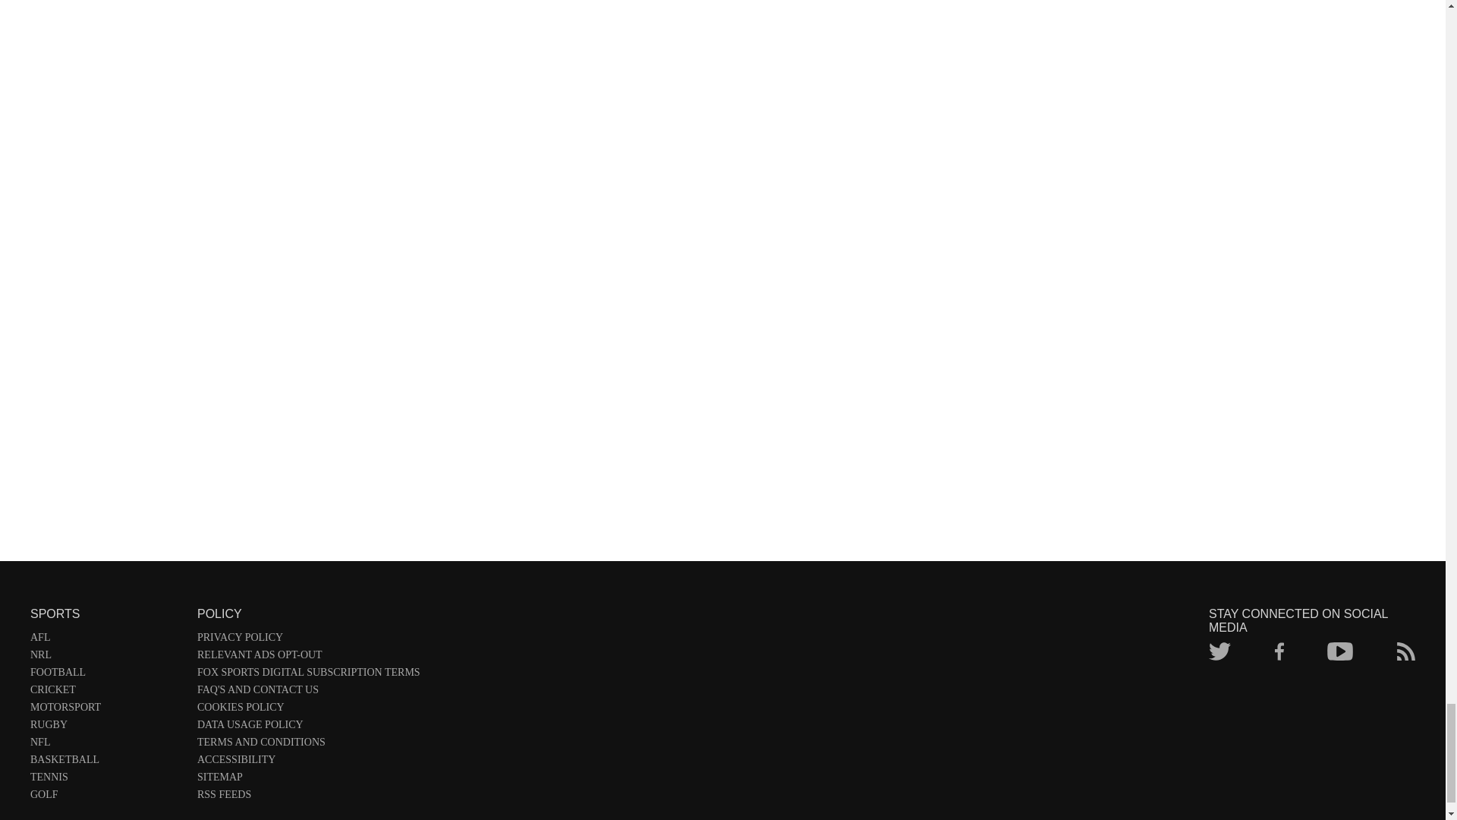 The width and height of the screenshot is (1457, 820). What do you see at coordinates (106, 658) in the screenshot?
I see `NRL` at bounding box center [106, 658].